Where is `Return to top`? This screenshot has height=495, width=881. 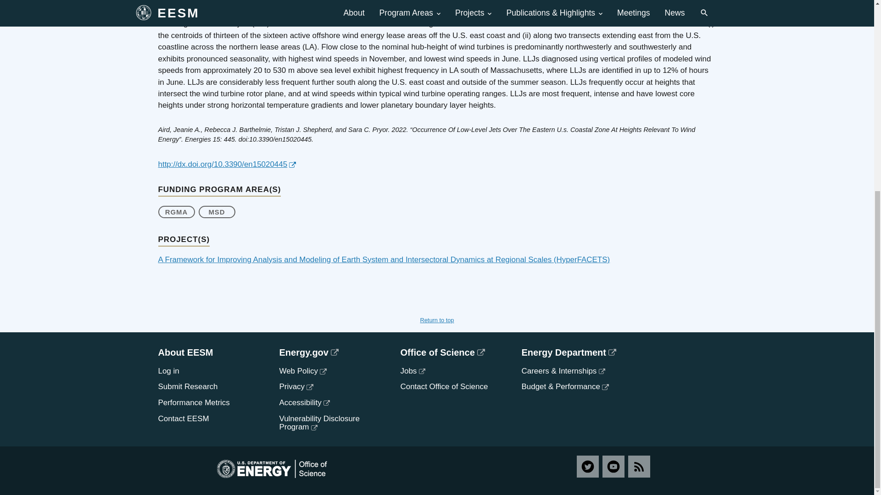
Return to top is located at coordinates (437, 320).